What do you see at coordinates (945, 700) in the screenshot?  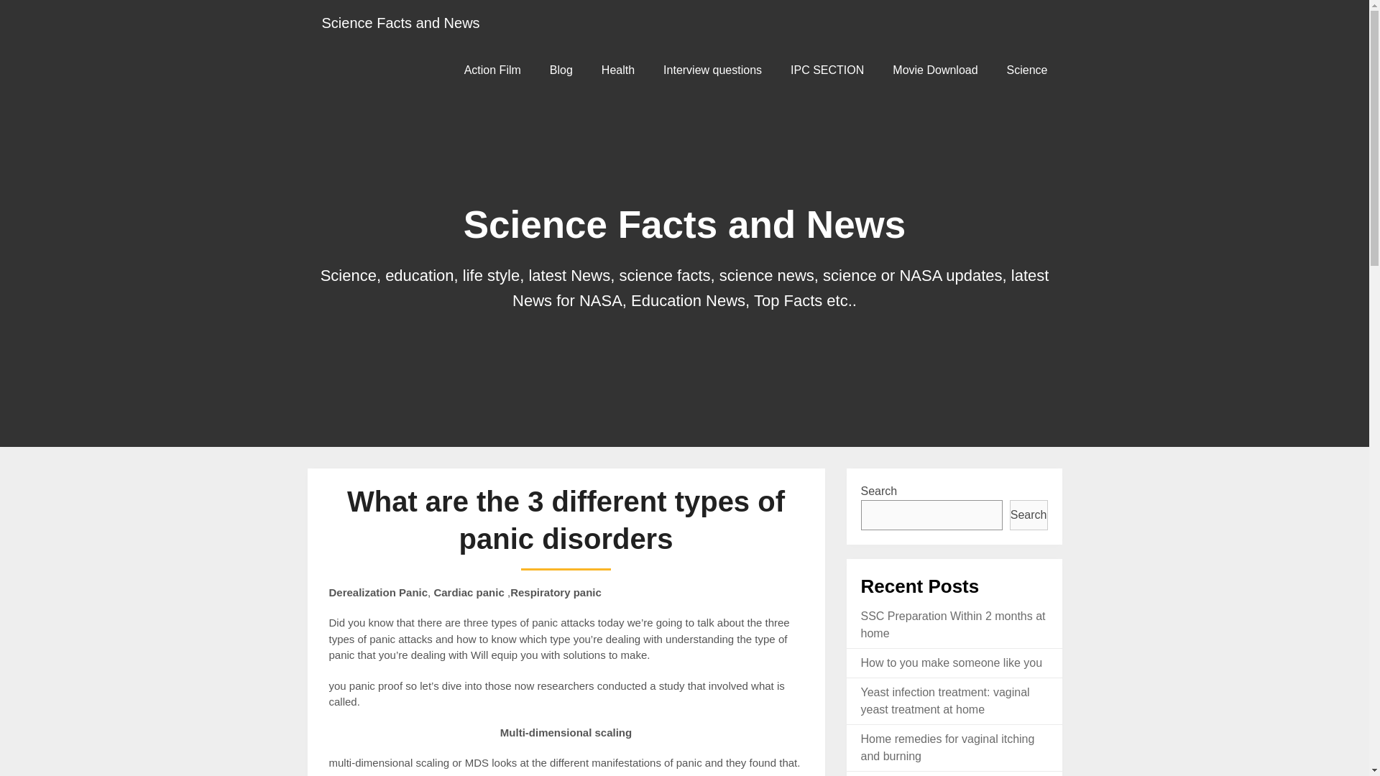 I see `Yeast infection treatment: vaginal yeast treatment at home` at bounding box center [945, 700].